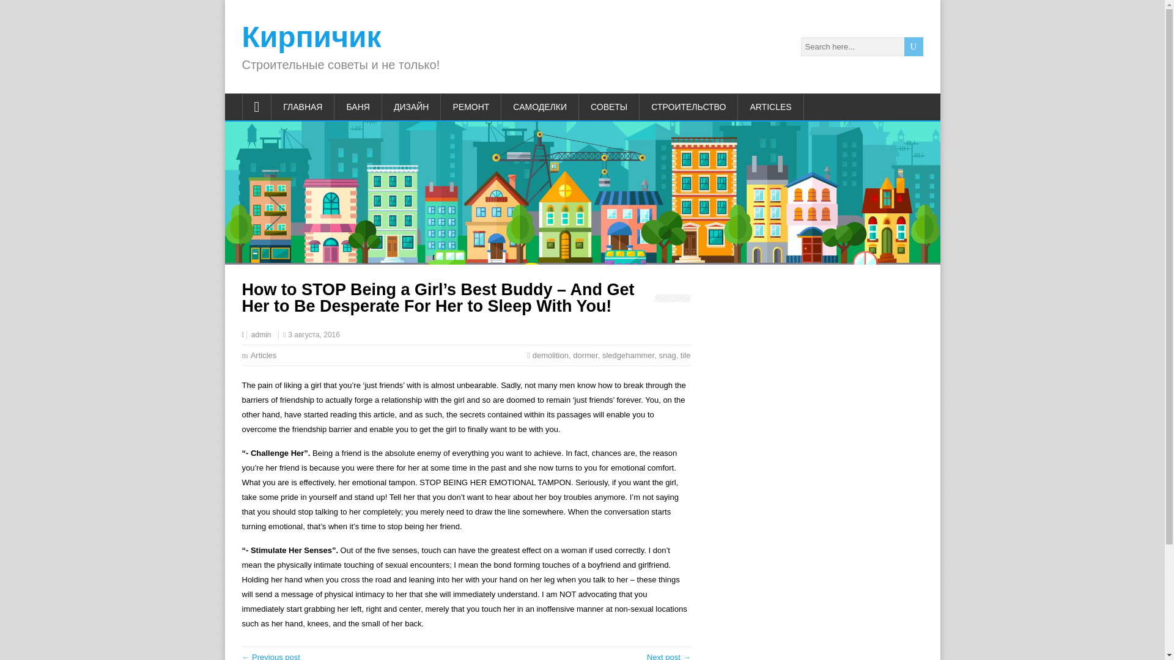  What do you see at coordinates (550, 354) in the screenshot?
I see `demolition` at bounding box center [550, 354].